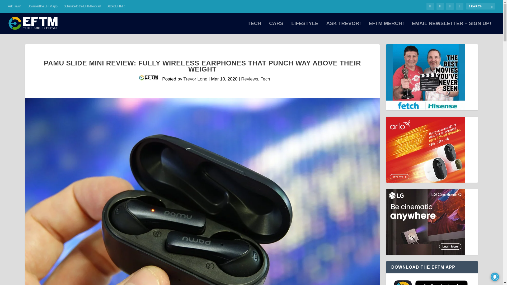 This screenshot has height=285, width=507. I want to click on Ask Trevor!, so click(15, 6).